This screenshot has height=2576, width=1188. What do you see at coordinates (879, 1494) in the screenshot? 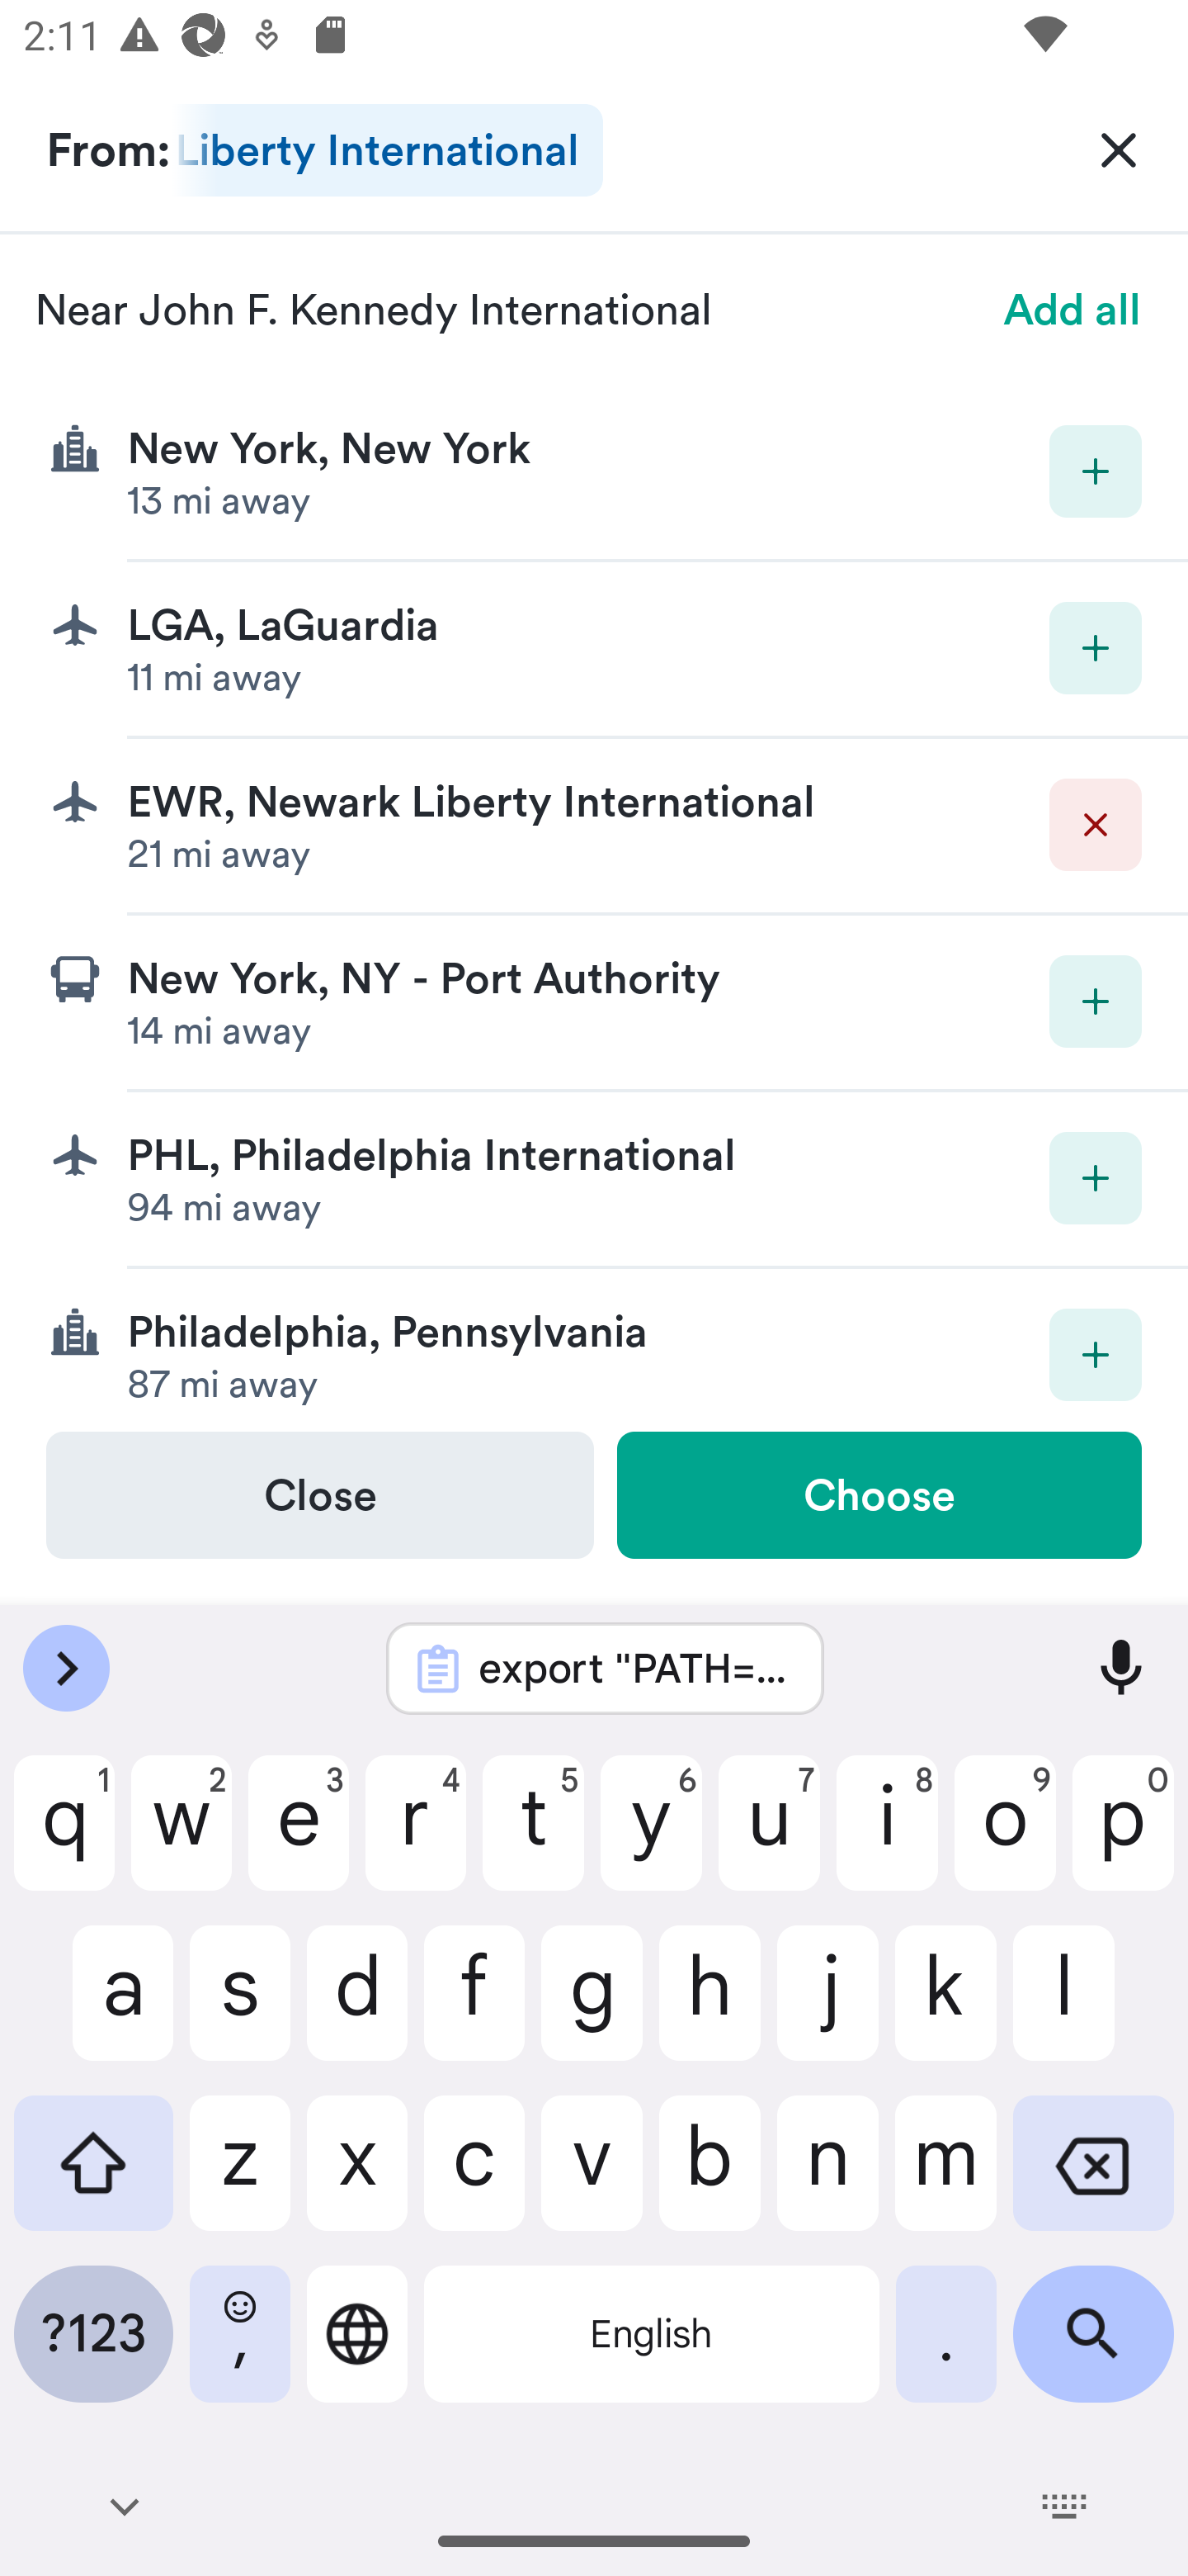
I see `Choose` at bounding box center [879, 1494].